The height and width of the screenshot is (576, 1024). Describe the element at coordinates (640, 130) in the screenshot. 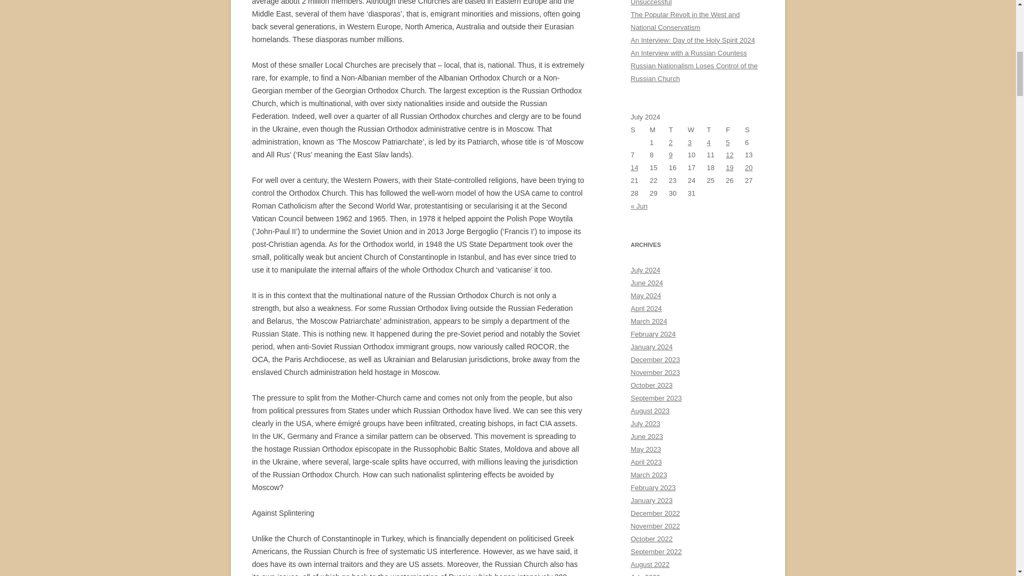

I see `Sunday` at that location.